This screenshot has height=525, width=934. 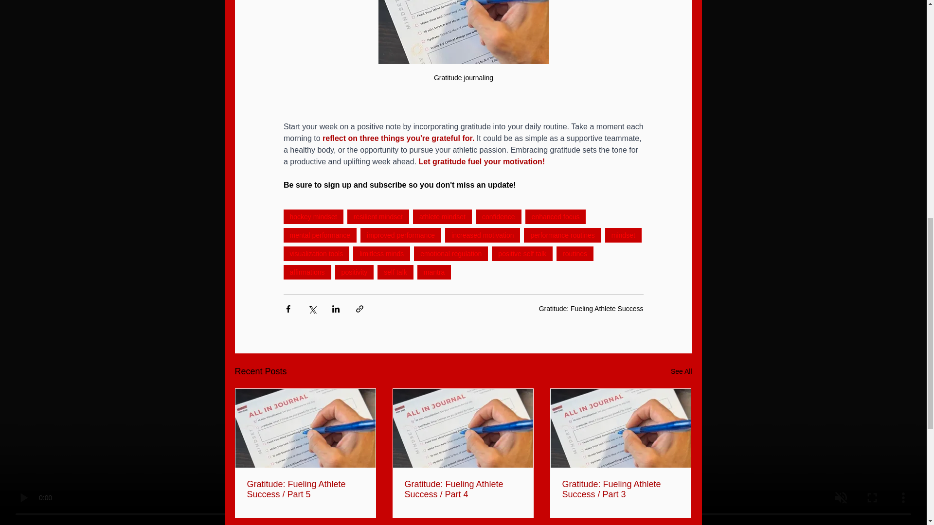 I want to click on self talk, so click(x=395, y=272).